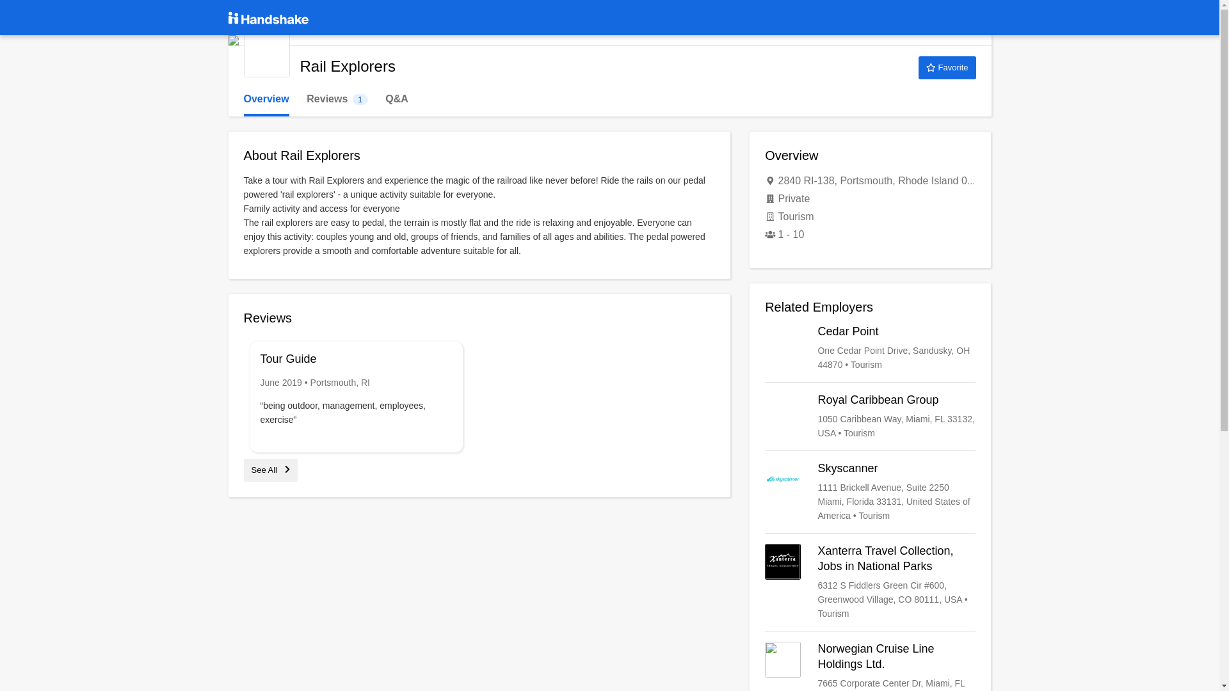  What do you see at coordinates (870, 582) in the screenshot?
I see `Xanterra Travel Collection, Jobs in National Parks` at bounding box center [870, 582].